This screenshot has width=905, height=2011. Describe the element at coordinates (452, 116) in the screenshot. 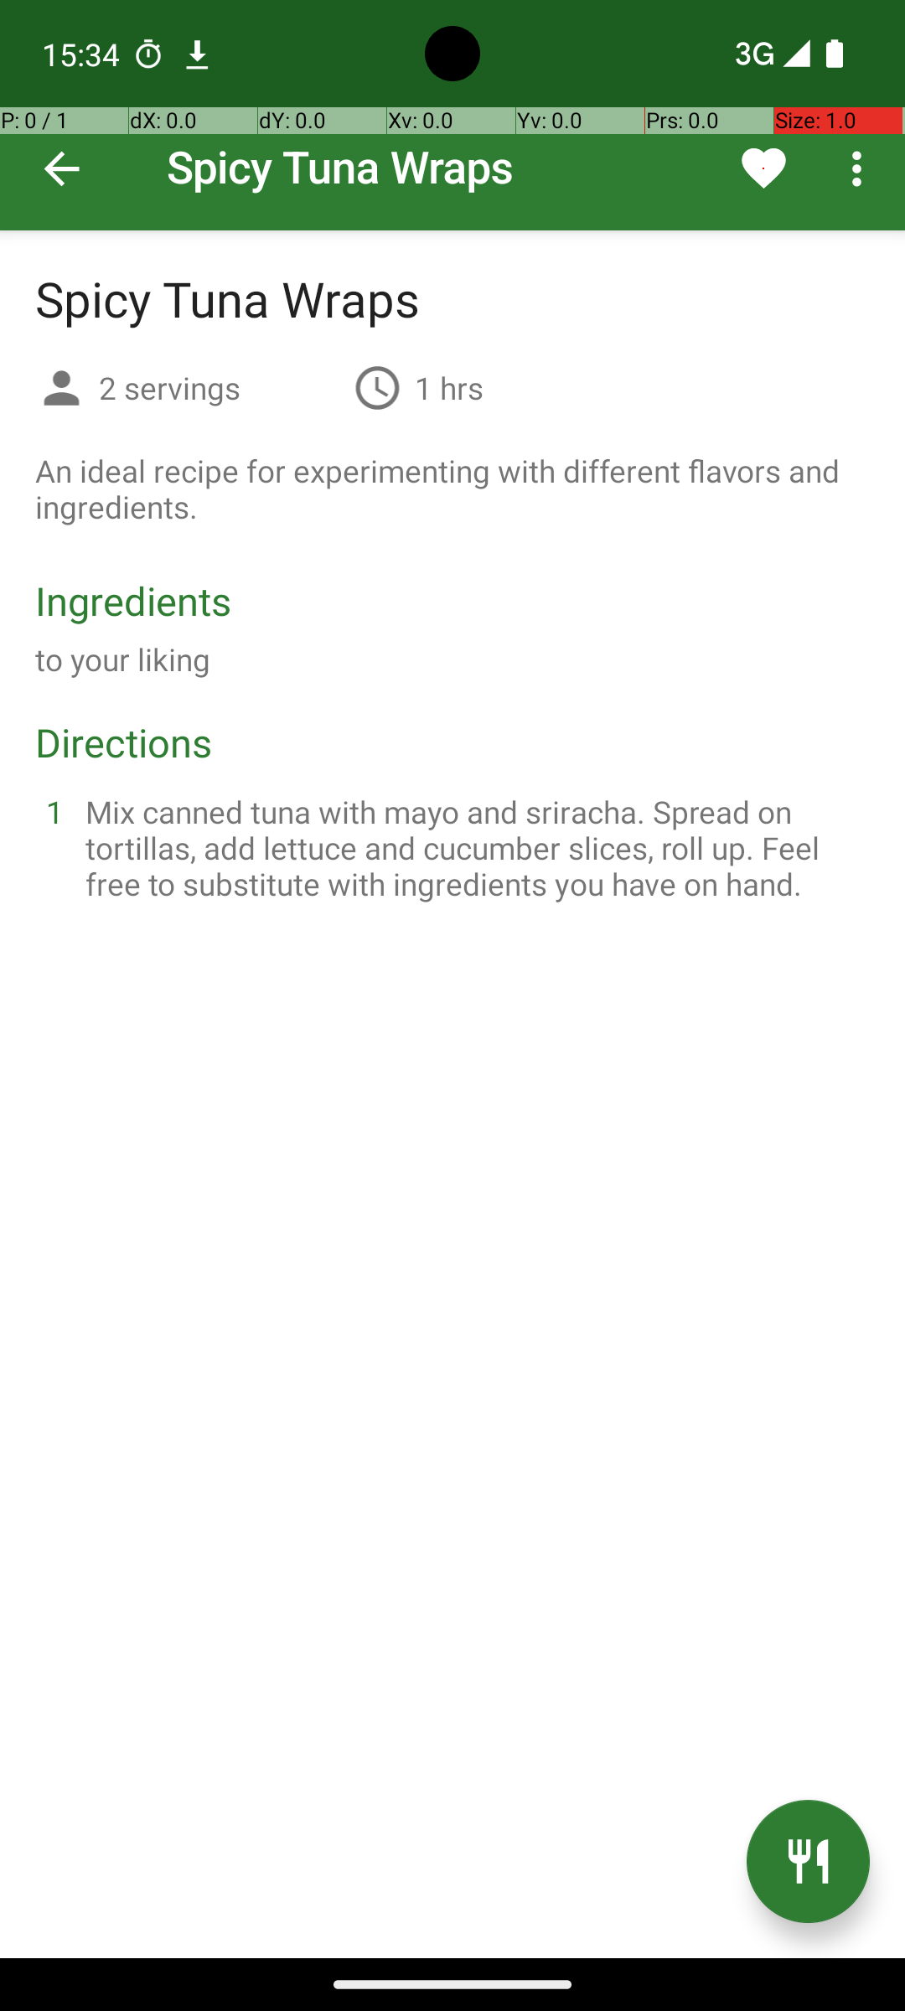

I see `Spicy Tuna Wraps` at that location.